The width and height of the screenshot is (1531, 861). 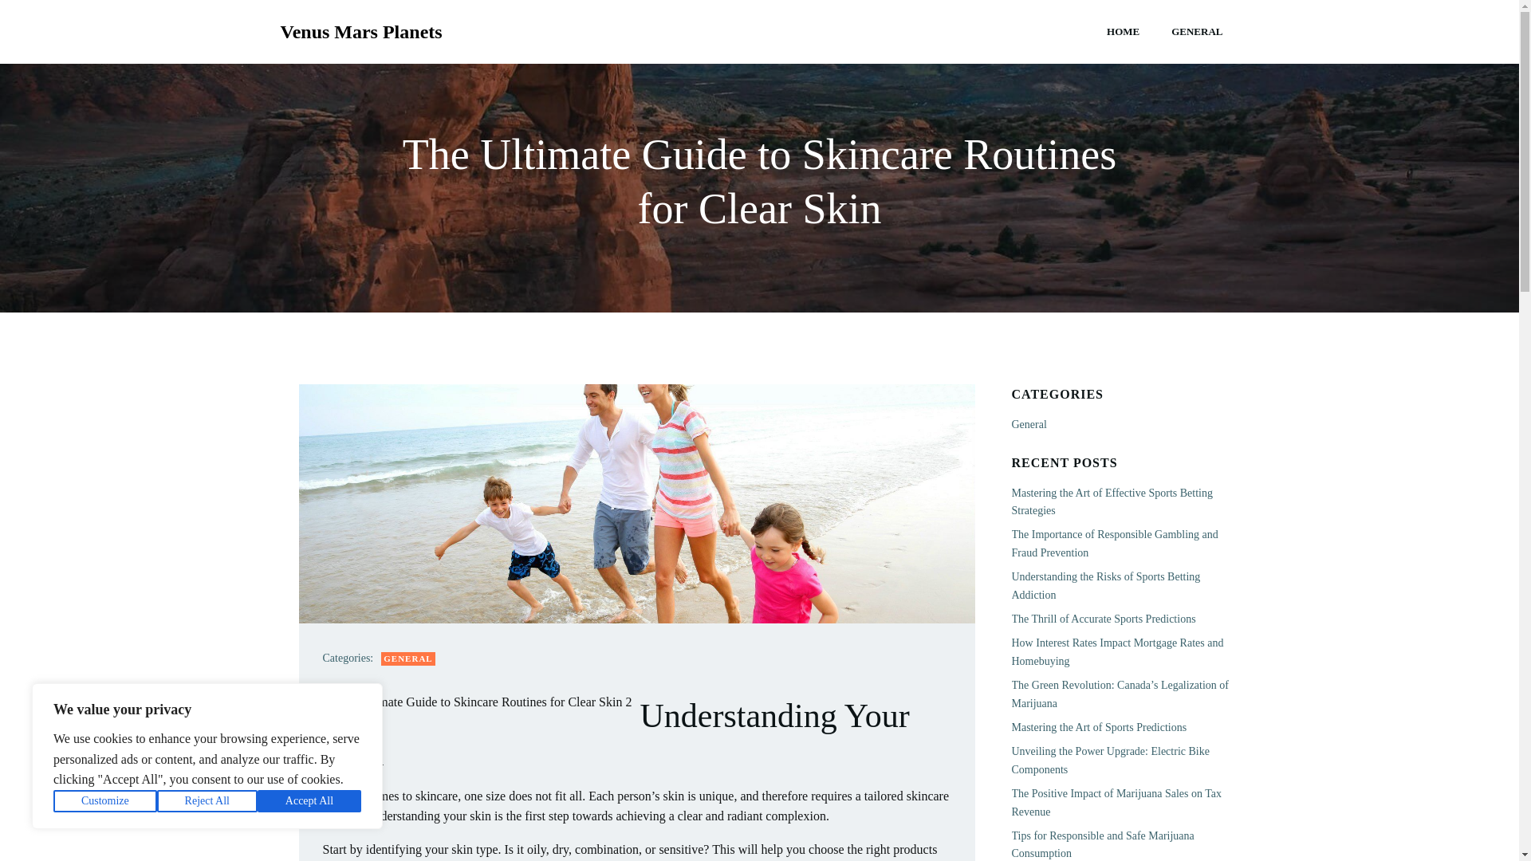 I want to click on GENERAL, so click(x=1196, y=32).